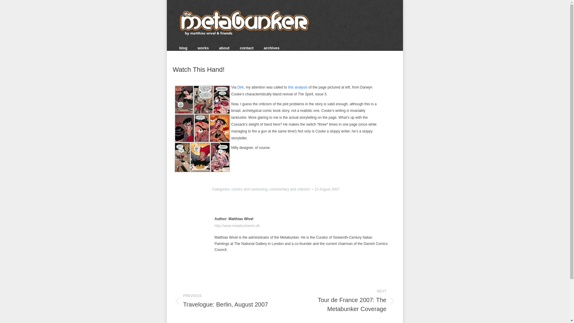  Describe the element at coordinates (297, 87) in the screenshot. I see `this analysis` at that location.